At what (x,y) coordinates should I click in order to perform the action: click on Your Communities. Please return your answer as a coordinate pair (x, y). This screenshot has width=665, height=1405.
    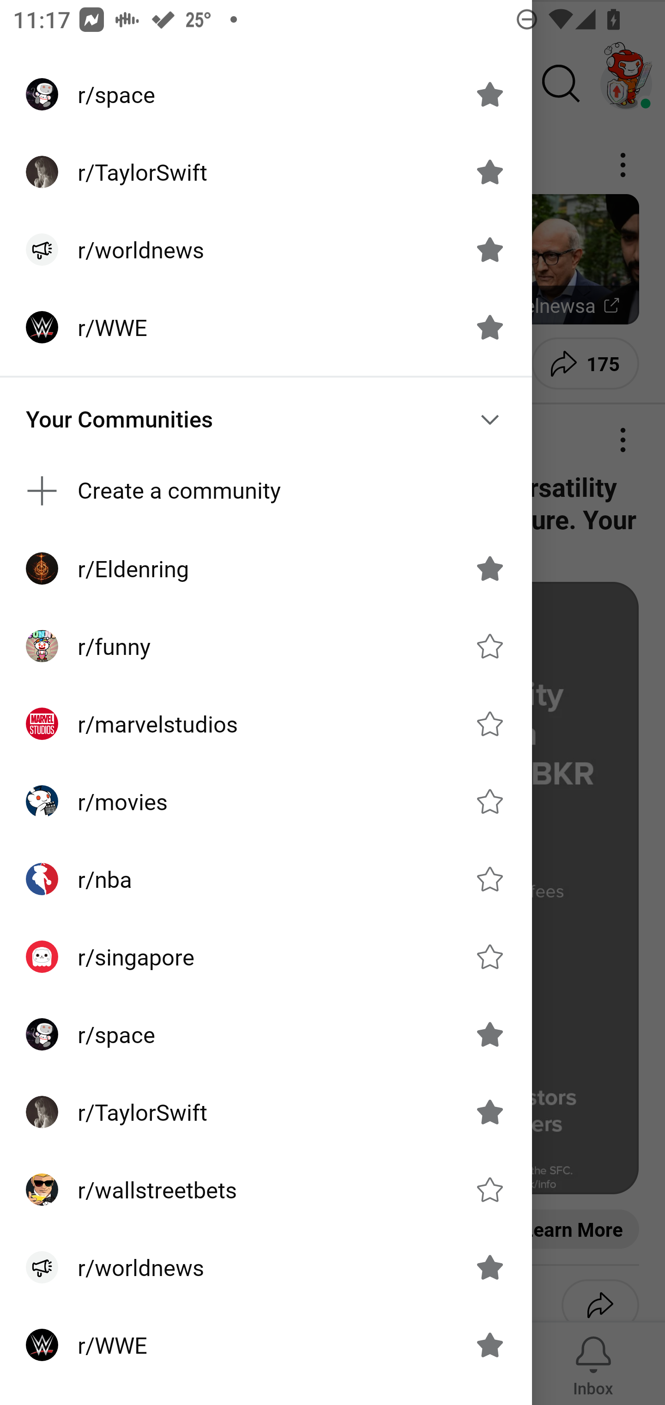
    Looking at the image, I should click on (266, 420).